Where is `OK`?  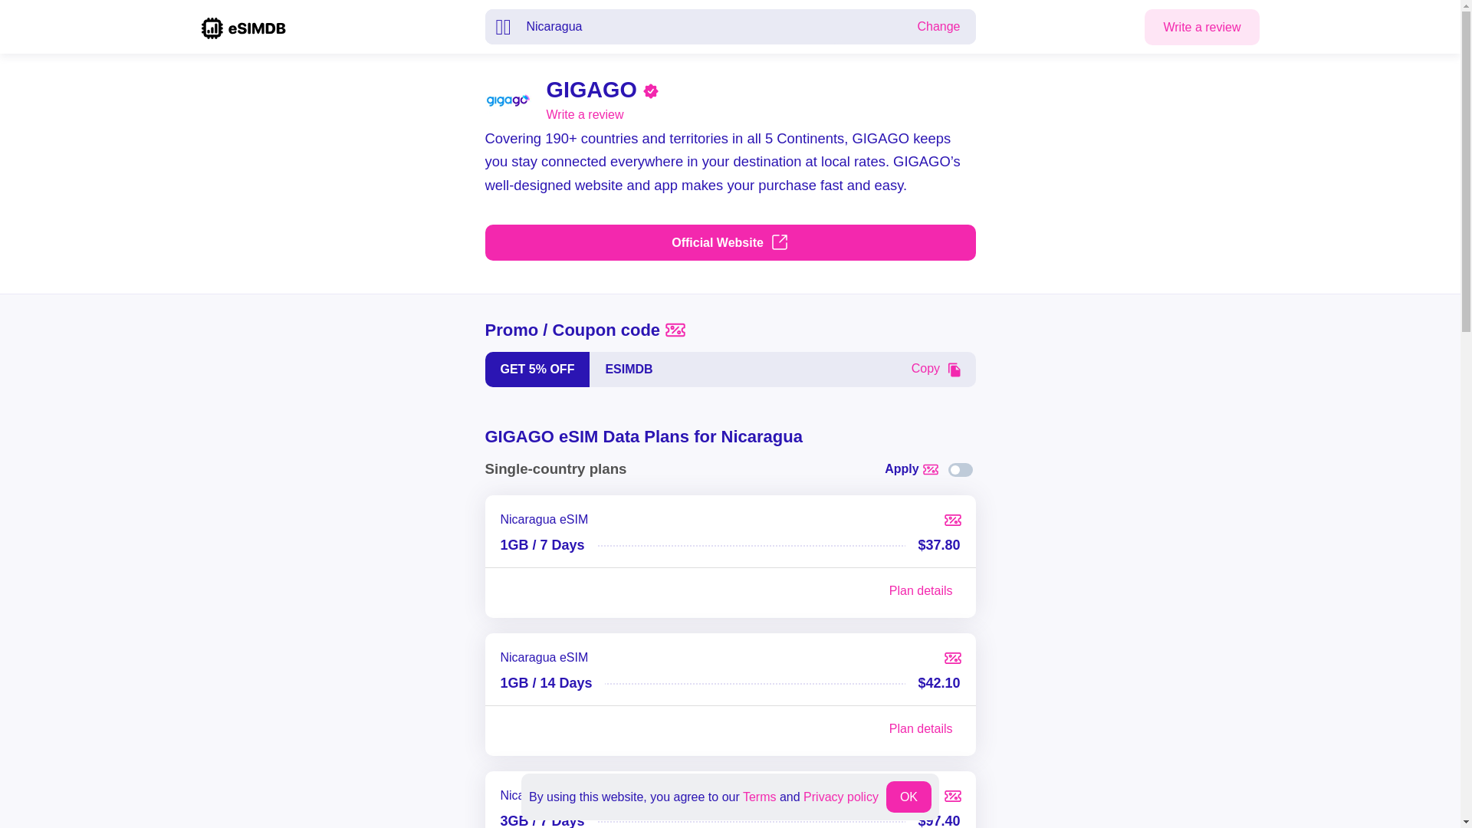
OK is located at coordinates (909, 797).